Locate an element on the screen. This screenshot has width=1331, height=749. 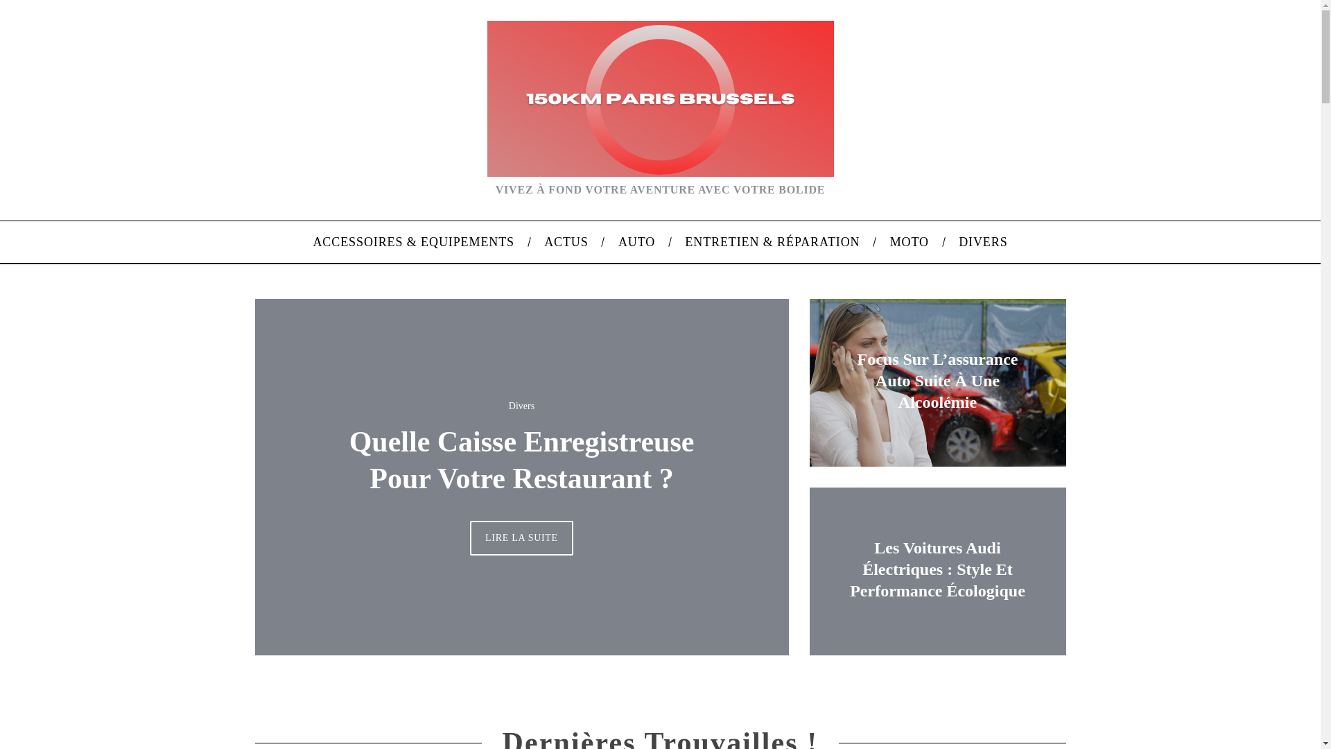
Quelle Caisse Enregistreuse Pour Votre Restaurant ? is located at coordinates (522, 460).